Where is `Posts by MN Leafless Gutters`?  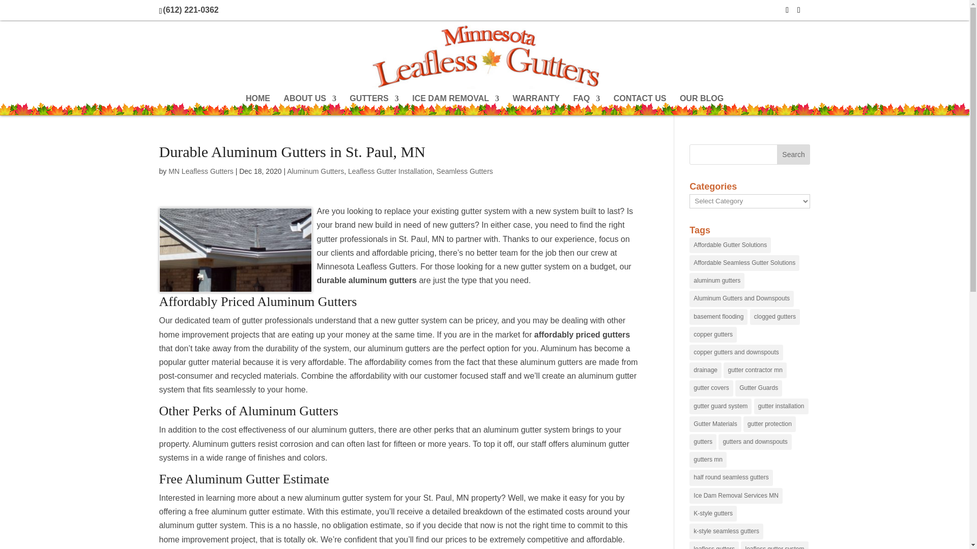
Posts by MN Leafless Gutters is located at coordinates (200, 171).